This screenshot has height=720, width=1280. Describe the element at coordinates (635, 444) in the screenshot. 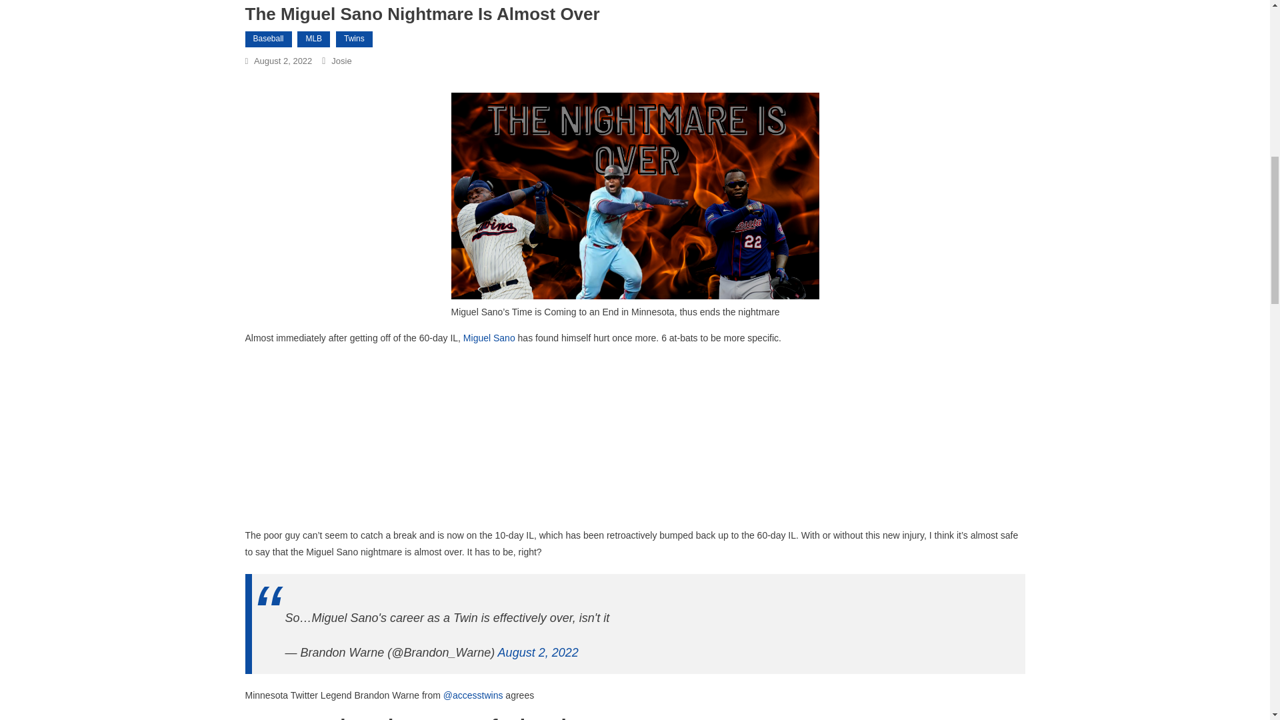

I see `3rd party ad content` at that location.